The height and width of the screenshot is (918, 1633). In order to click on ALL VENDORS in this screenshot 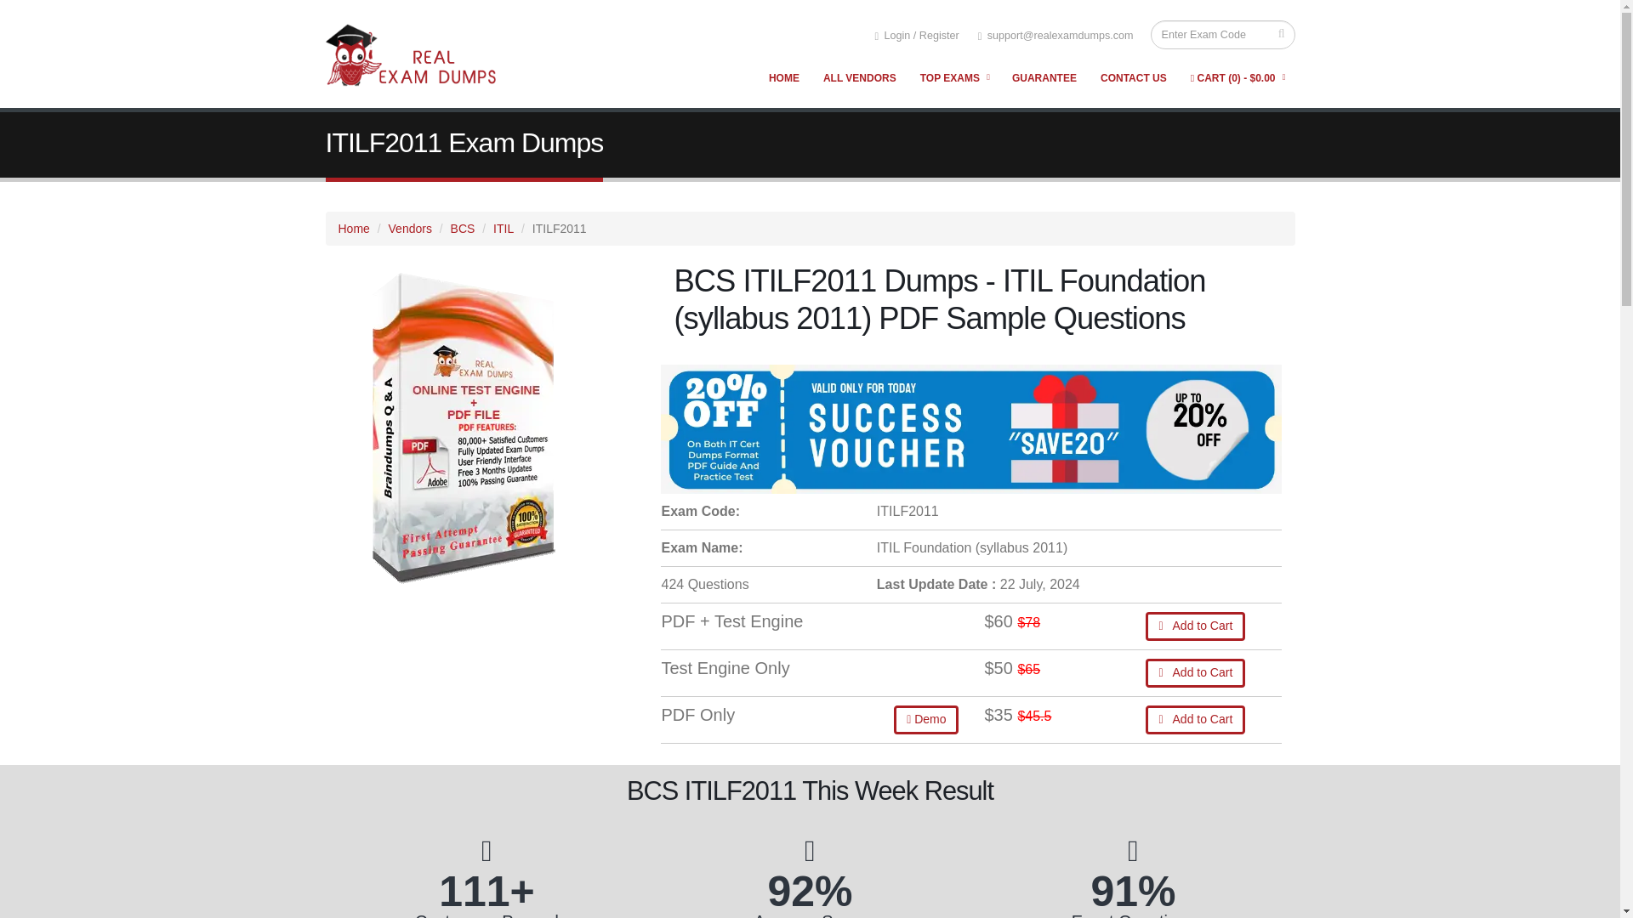, I will do `click(859, 78)`.